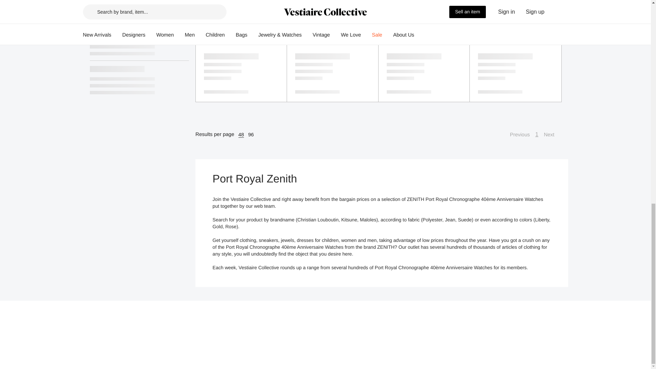 The image size is (656, 369). Describe the element at coordinates (241, 134) in the screenshot. I see `48` at that location.